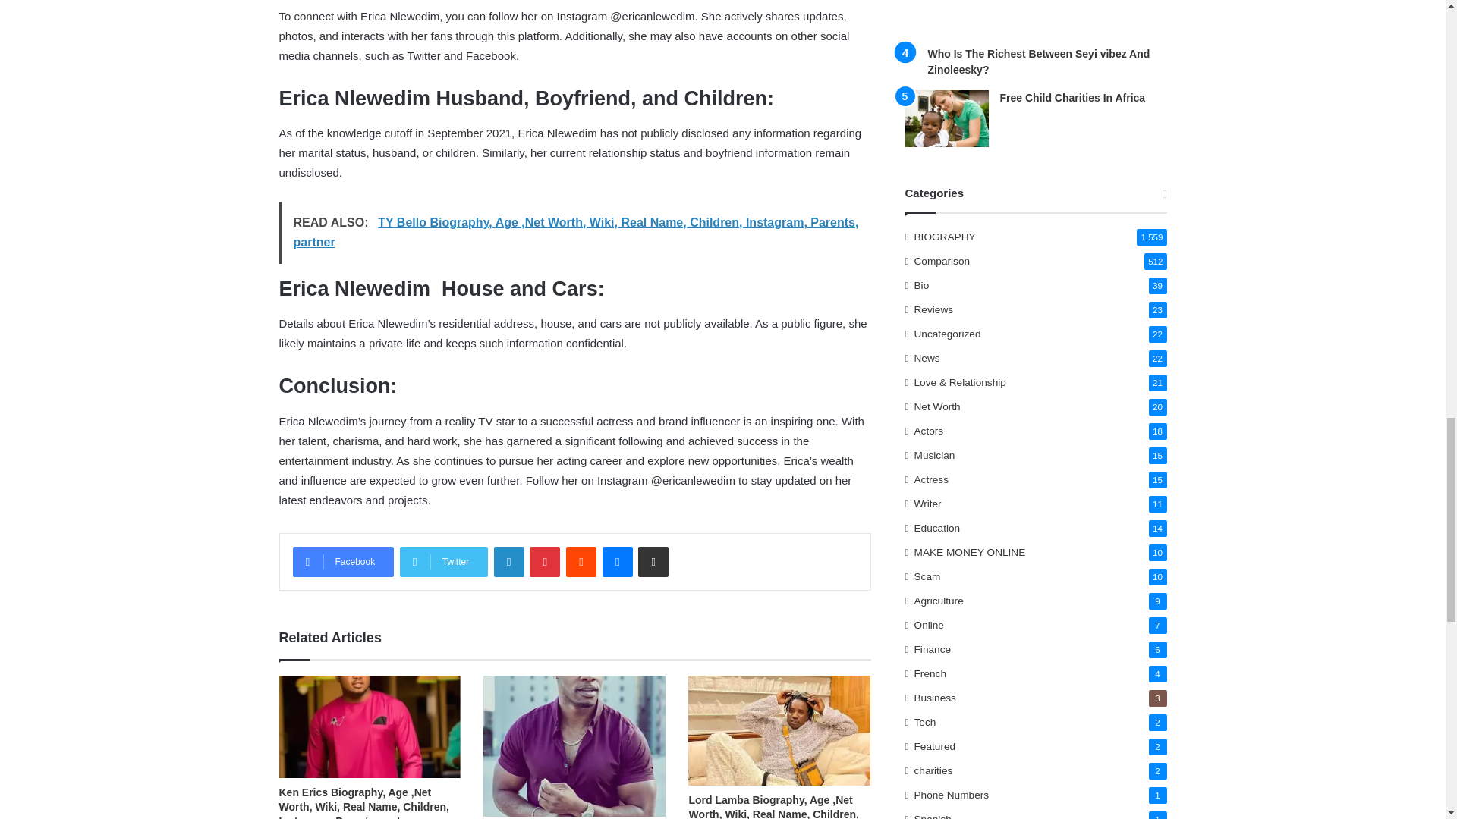  Describe the element at coordinates (343, 562) in the screenshot. I see `Facebook` at that location.